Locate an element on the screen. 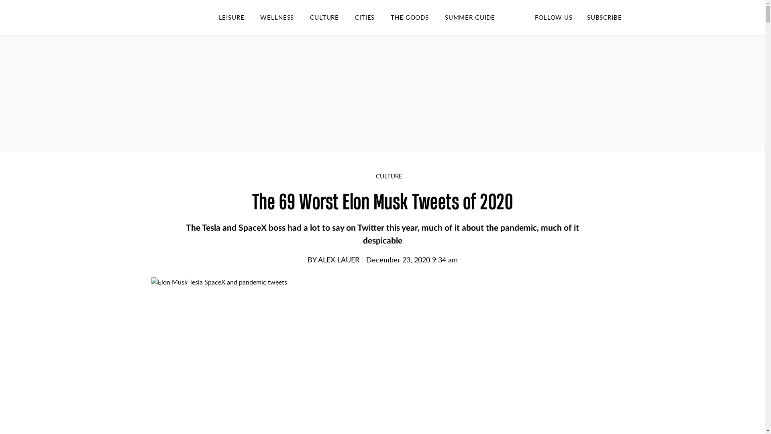 This screenshot has width=771, height=434. THE GOODS is located at coordinates (418, 18).